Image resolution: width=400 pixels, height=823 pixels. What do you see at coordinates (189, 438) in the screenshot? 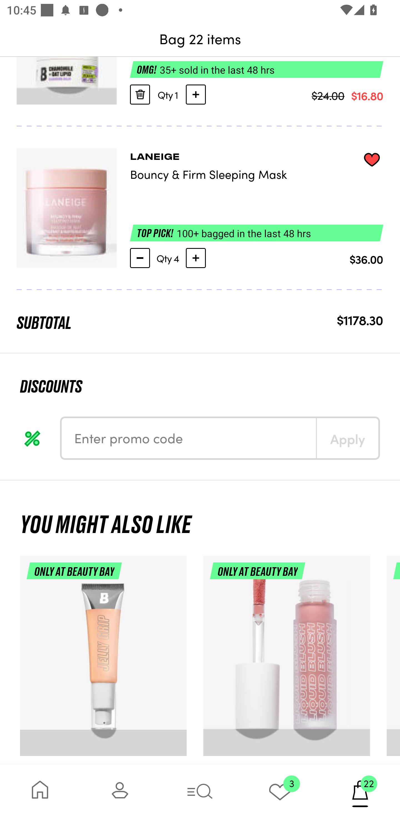
I see `Enter promo code` at bounding box center [189, 438].